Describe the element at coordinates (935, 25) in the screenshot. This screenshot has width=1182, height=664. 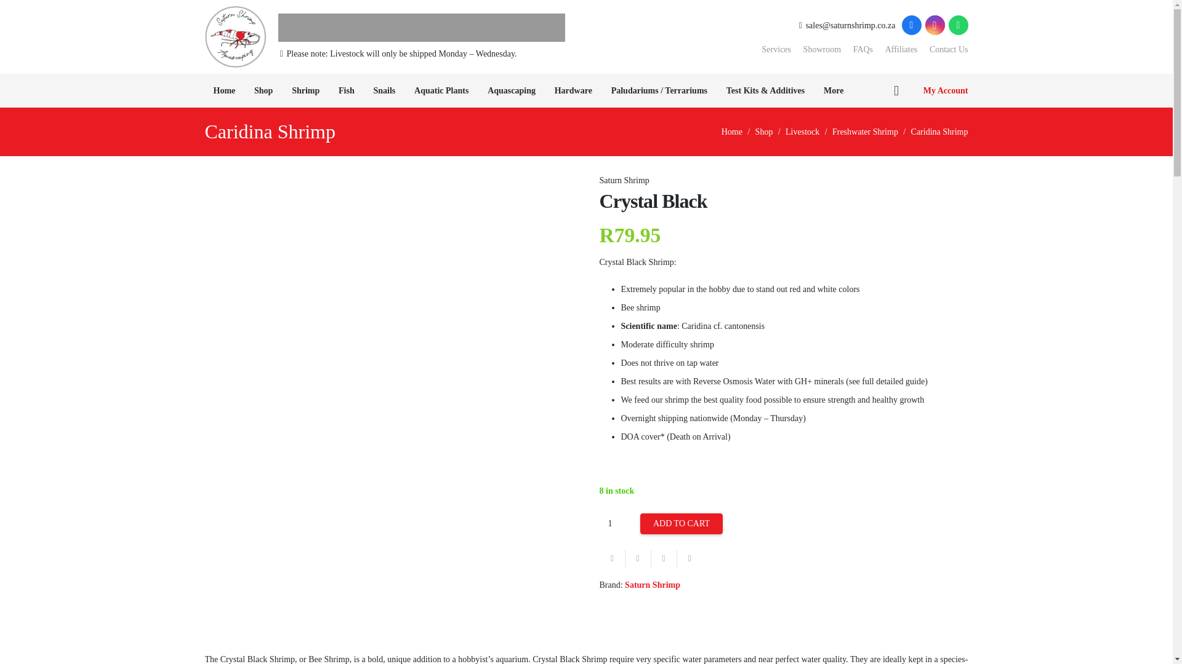
I see `Instagram` at that location.